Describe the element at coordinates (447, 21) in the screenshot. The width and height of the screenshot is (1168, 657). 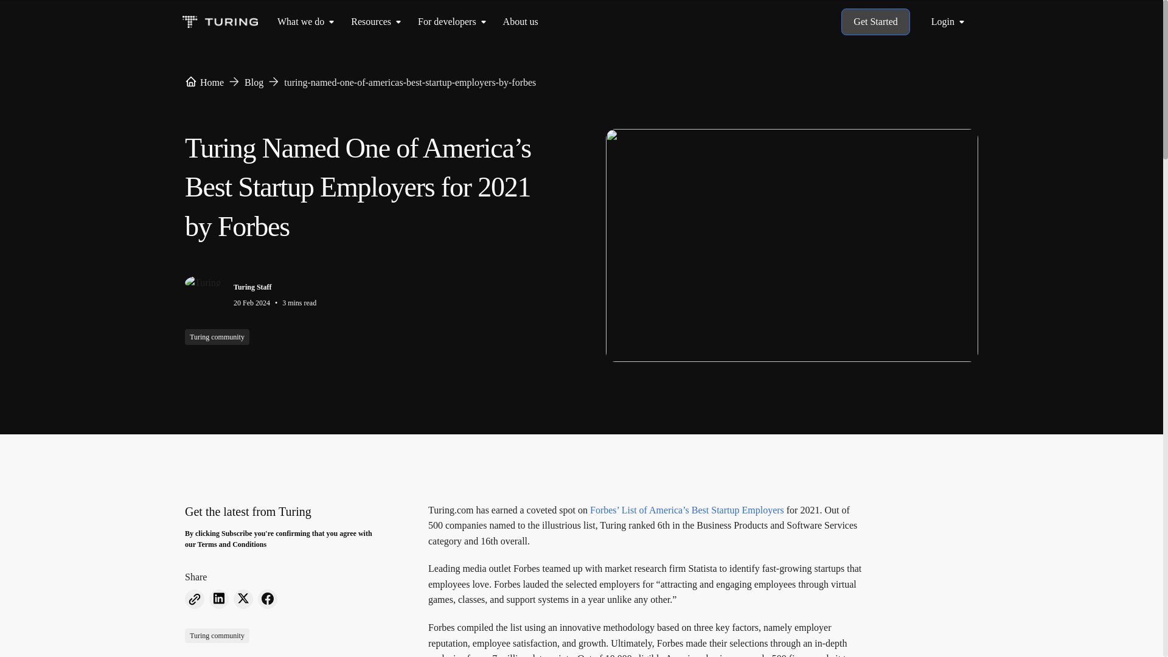
I see `For developers` at that location.